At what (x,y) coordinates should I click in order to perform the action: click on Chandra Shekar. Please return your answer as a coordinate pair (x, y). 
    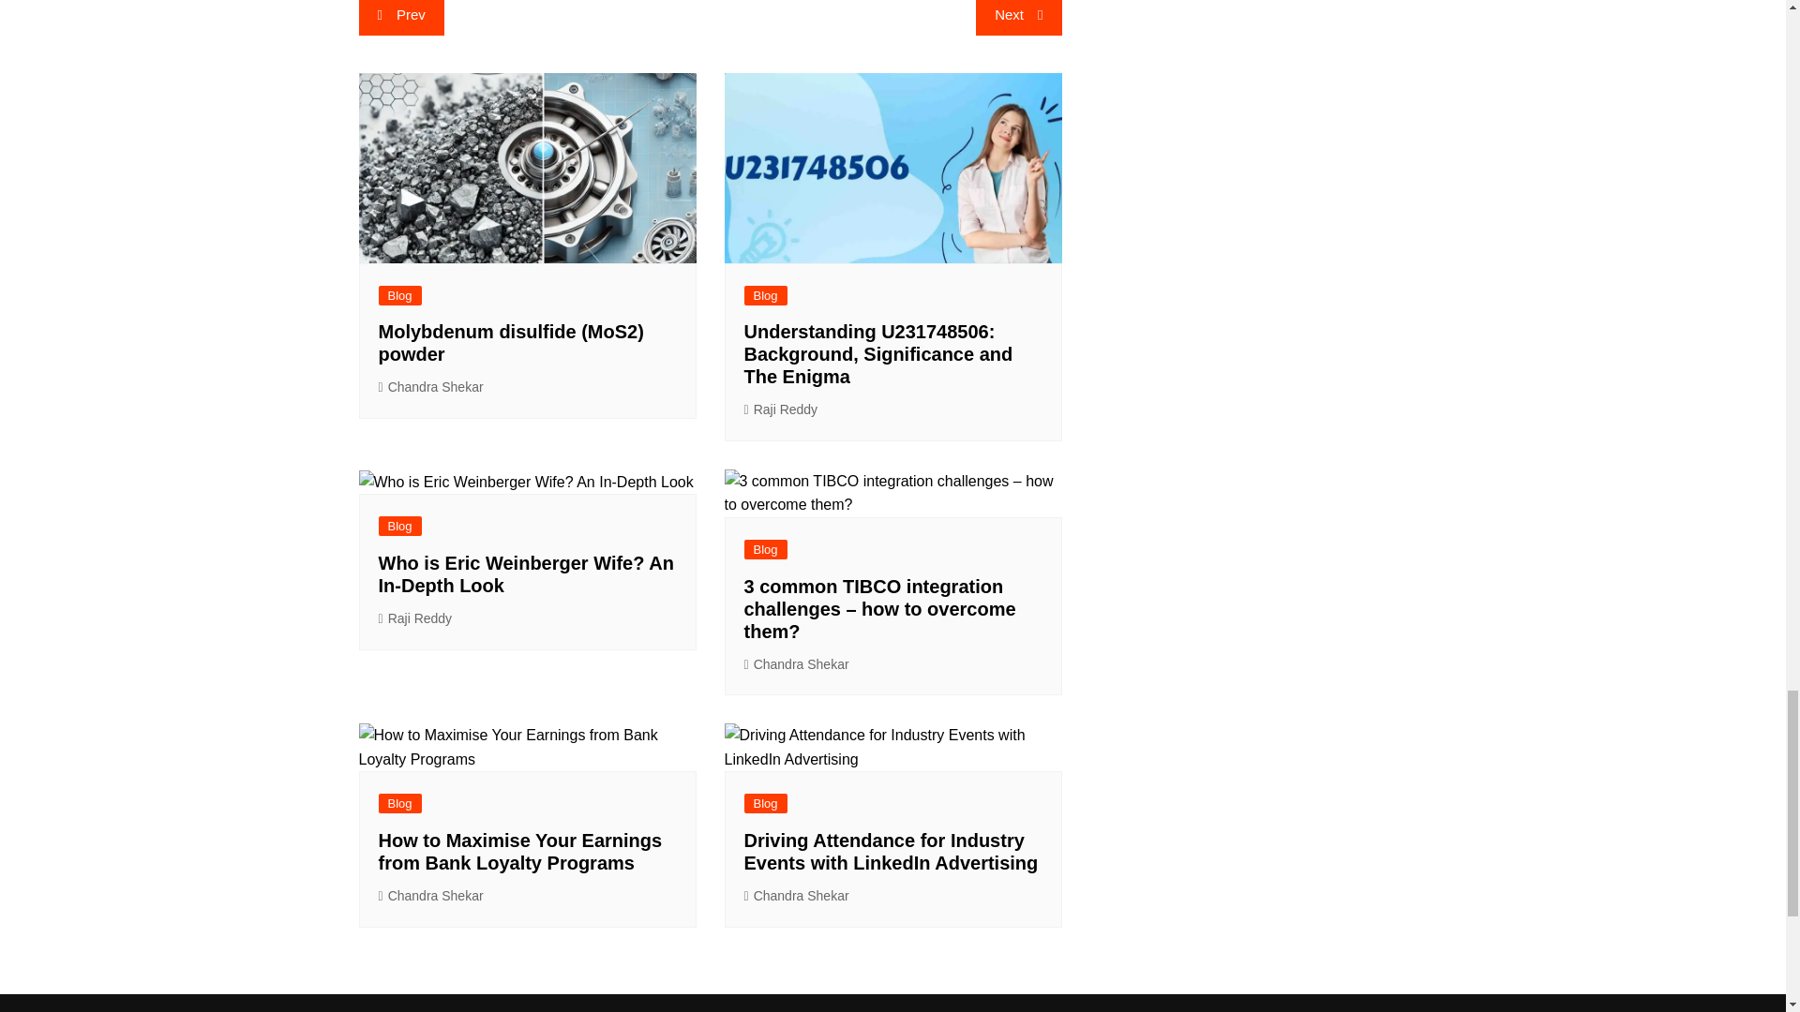
    Looking at the image, I should click on (797, 664).